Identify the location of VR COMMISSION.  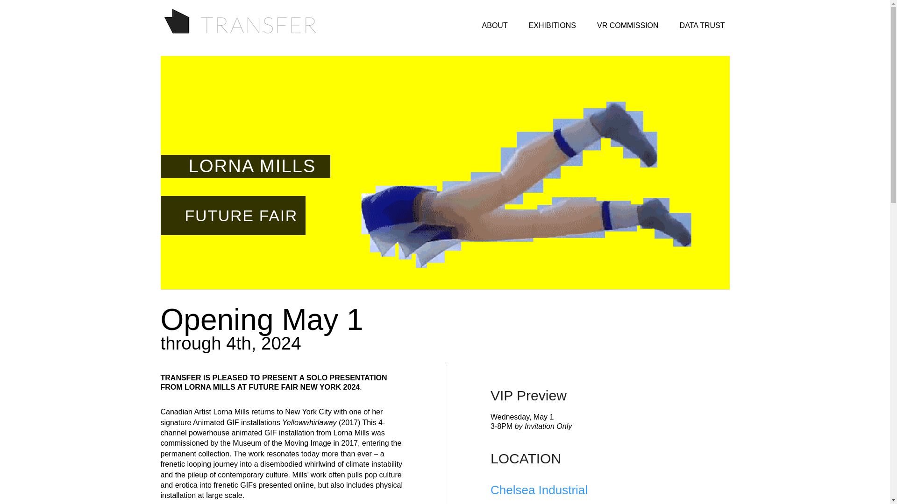
(628, 25).